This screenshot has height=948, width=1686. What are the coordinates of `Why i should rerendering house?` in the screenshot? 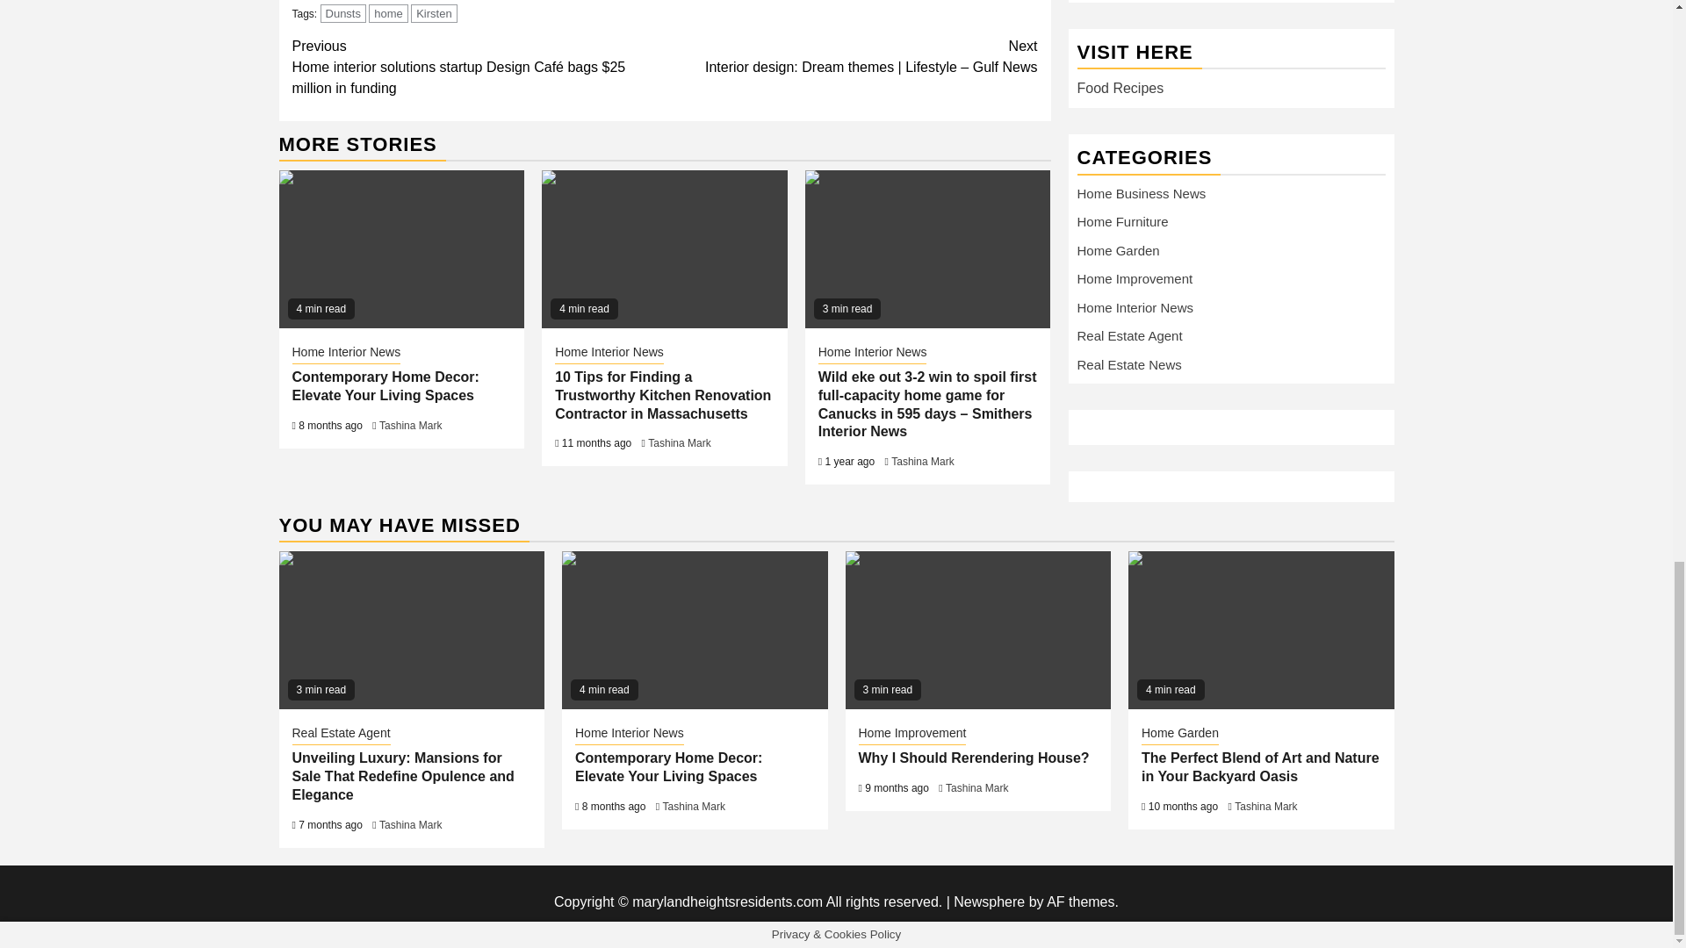 It's located at (977, 629).